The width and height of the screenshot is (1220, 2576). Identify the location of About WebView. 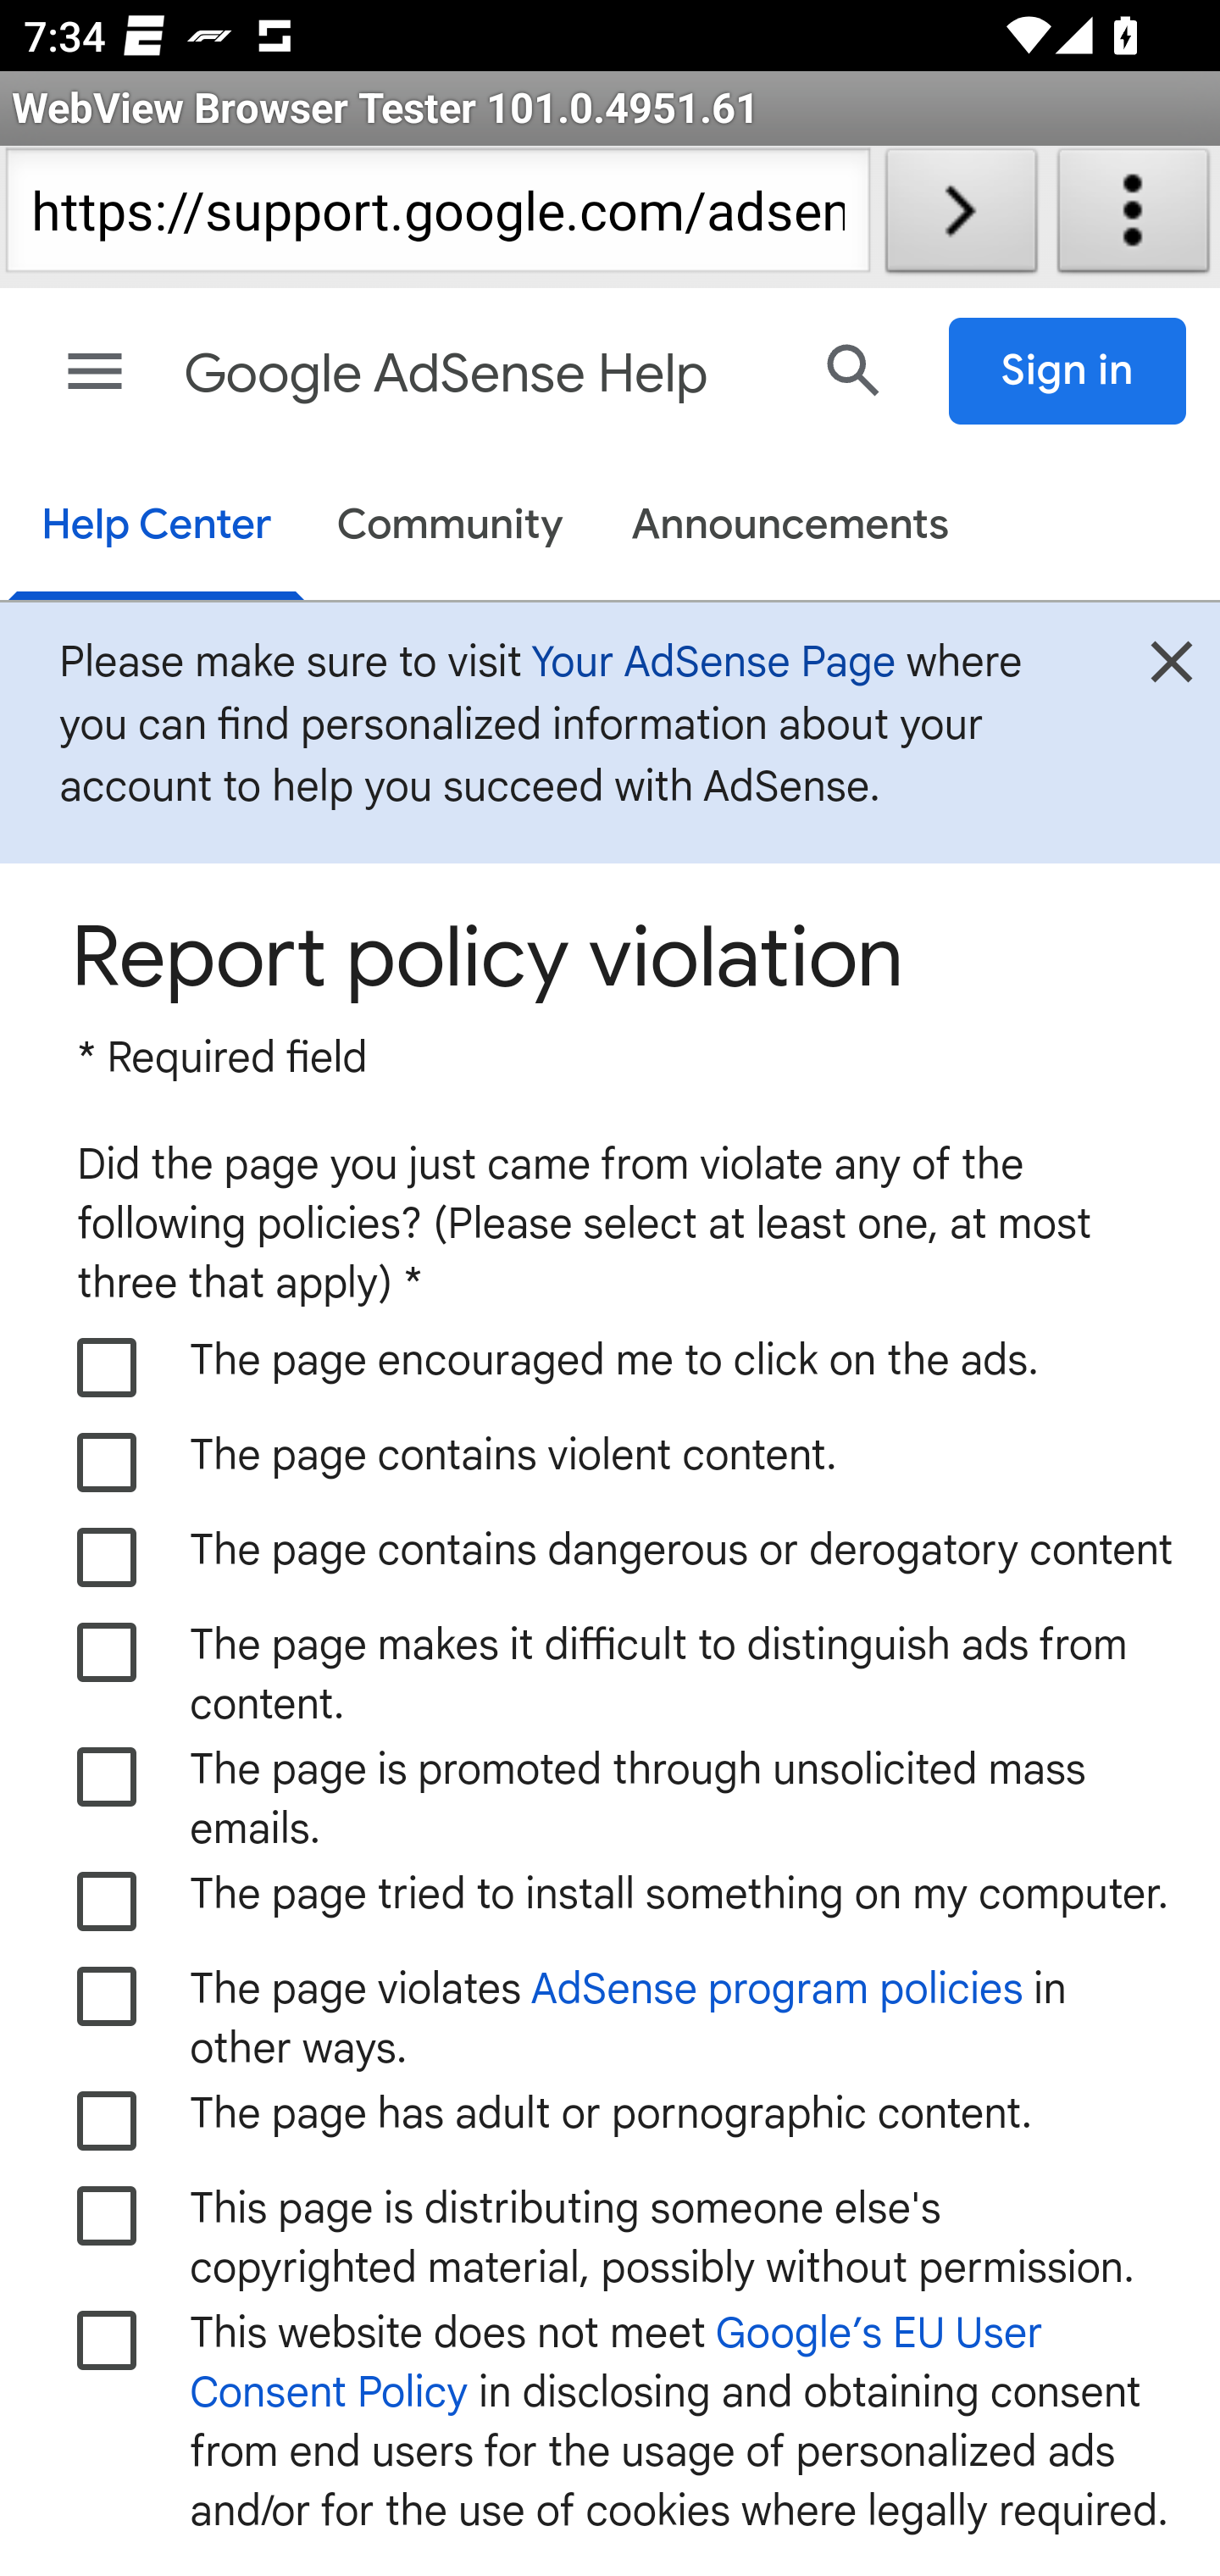
(1134, 217).